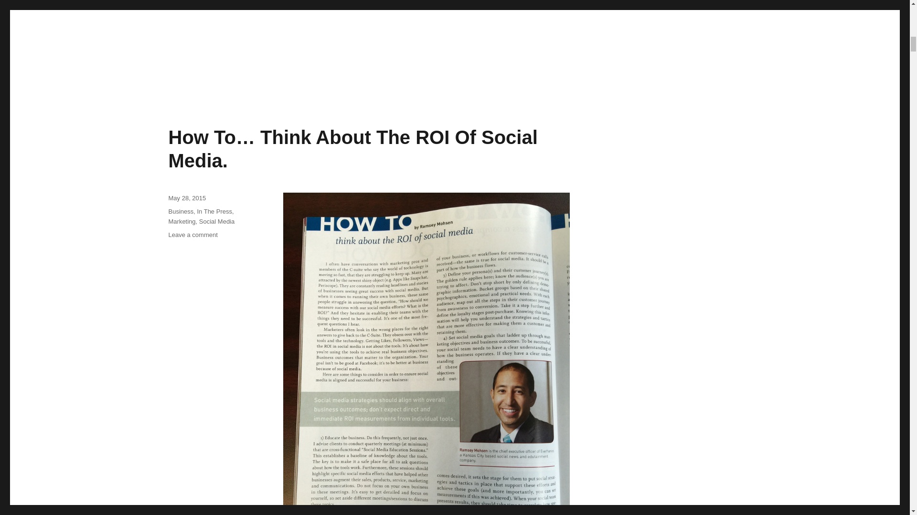 The image size is (917, 515). What do you see at coordinates (186, 198) in the screenshot?
I see `May 28, 2015` at bounding box center [186, 198].